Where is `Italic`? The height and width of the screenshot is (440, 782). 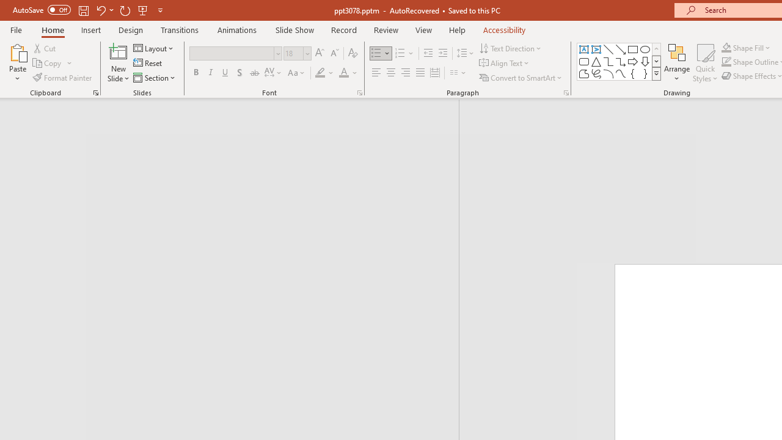
Italic is located at coordinates (210, 73).